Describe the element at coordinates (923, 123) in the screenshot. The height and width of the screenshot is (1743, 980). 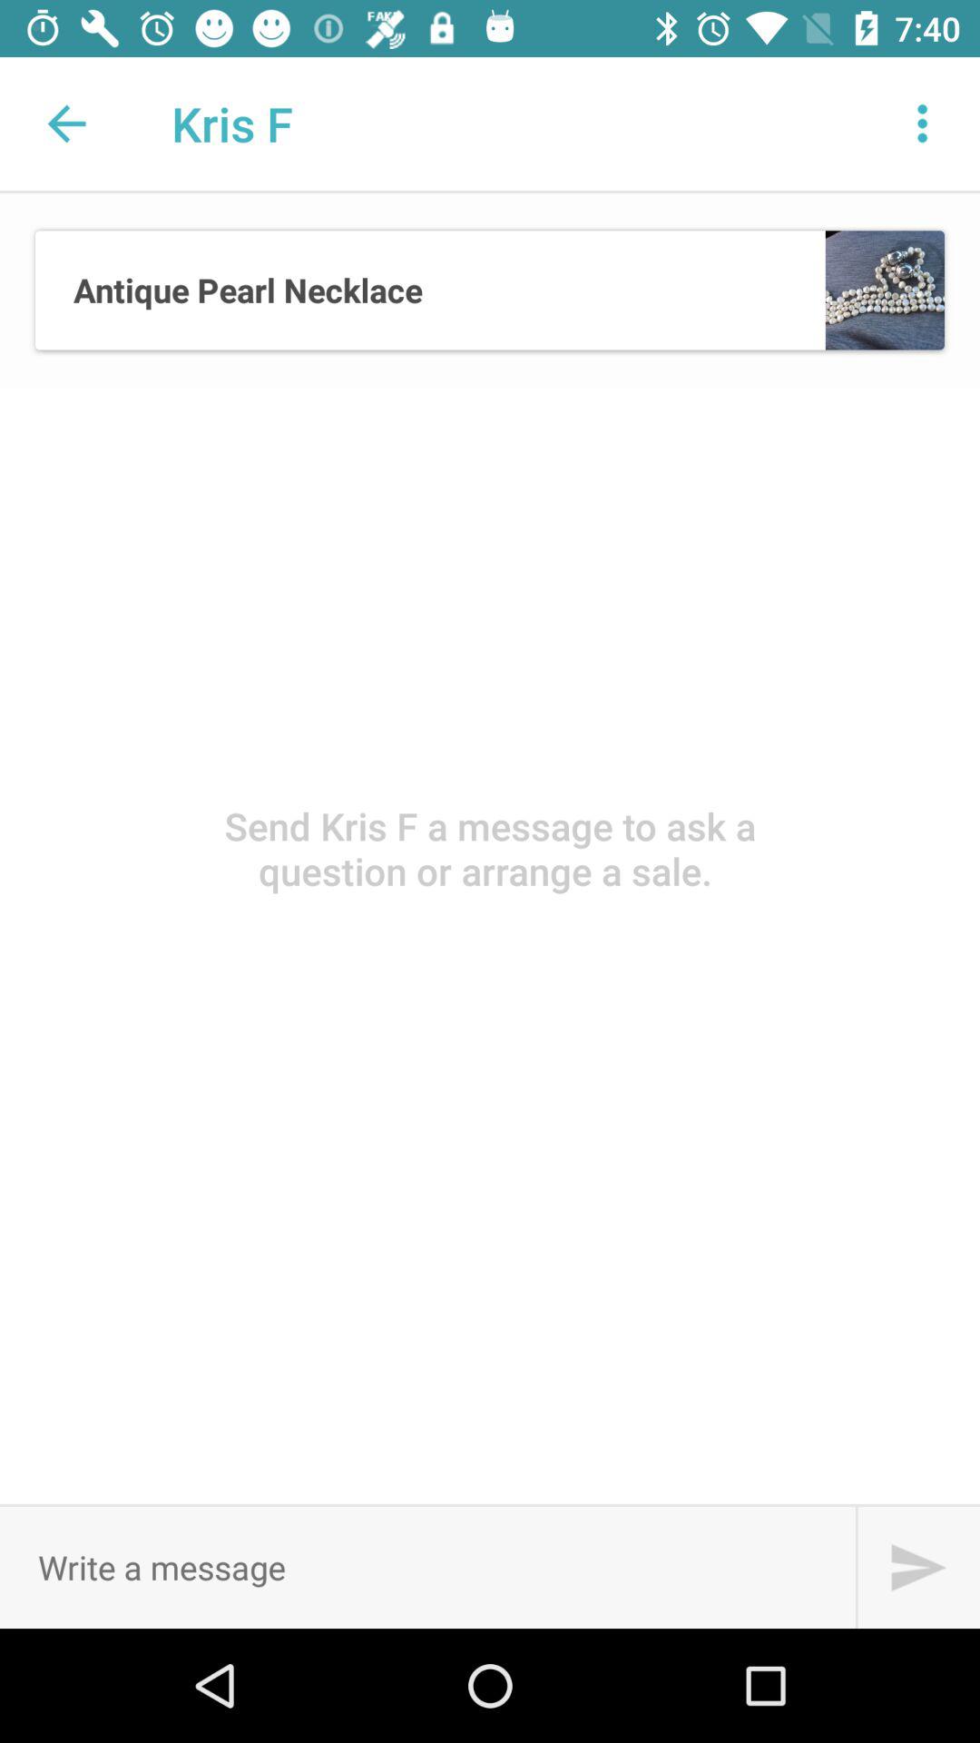
I see `it can be used to open options menu` at that location.